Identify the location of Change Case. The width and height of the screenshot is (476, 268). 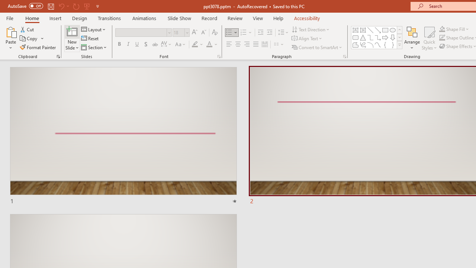
(181, 45).